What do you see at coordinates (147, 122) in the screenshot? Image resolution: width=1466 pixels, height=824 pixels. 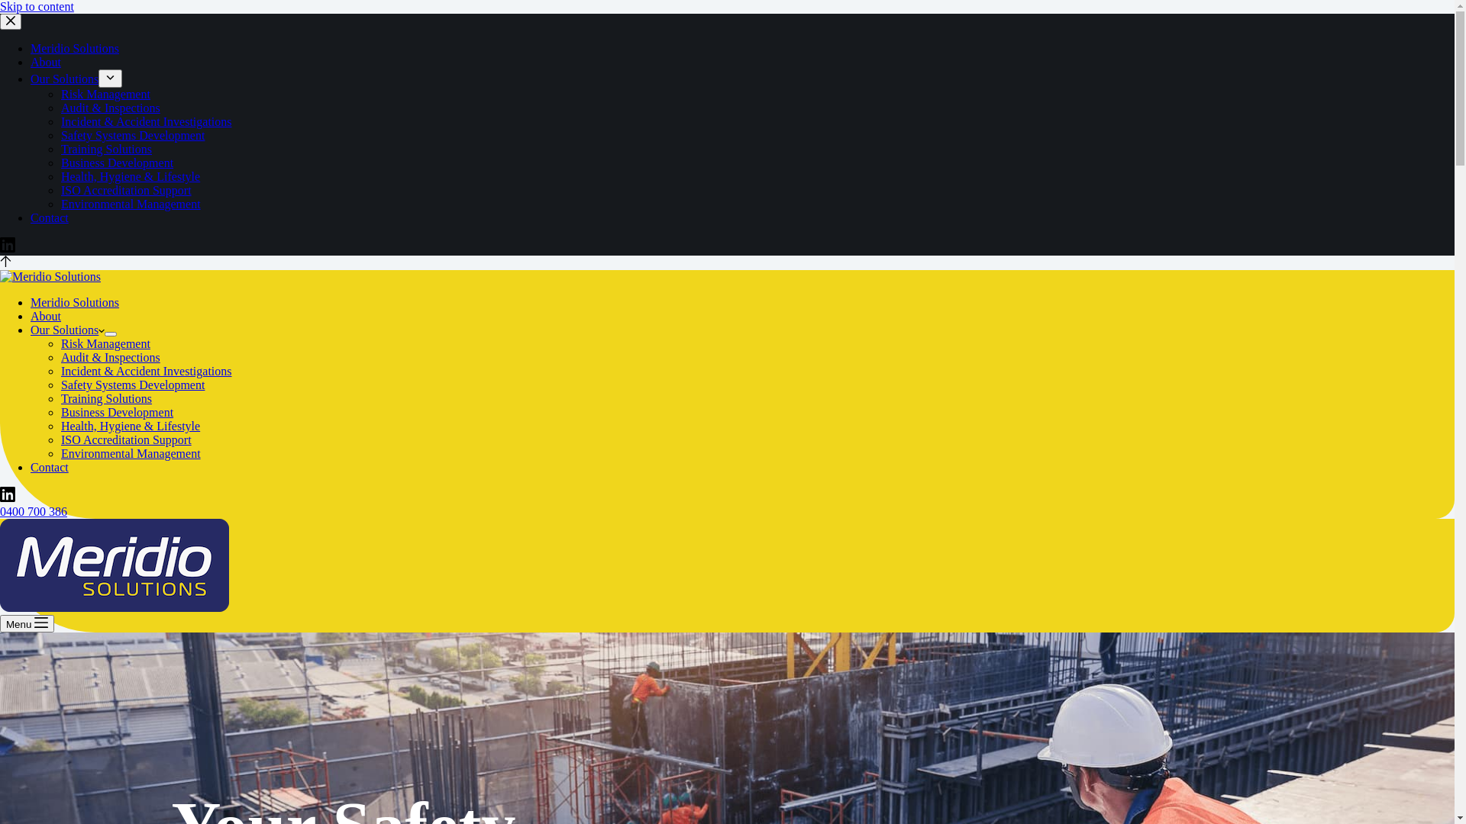 I see `Incident & Accident Investigations` at bounding box center [147, 122].